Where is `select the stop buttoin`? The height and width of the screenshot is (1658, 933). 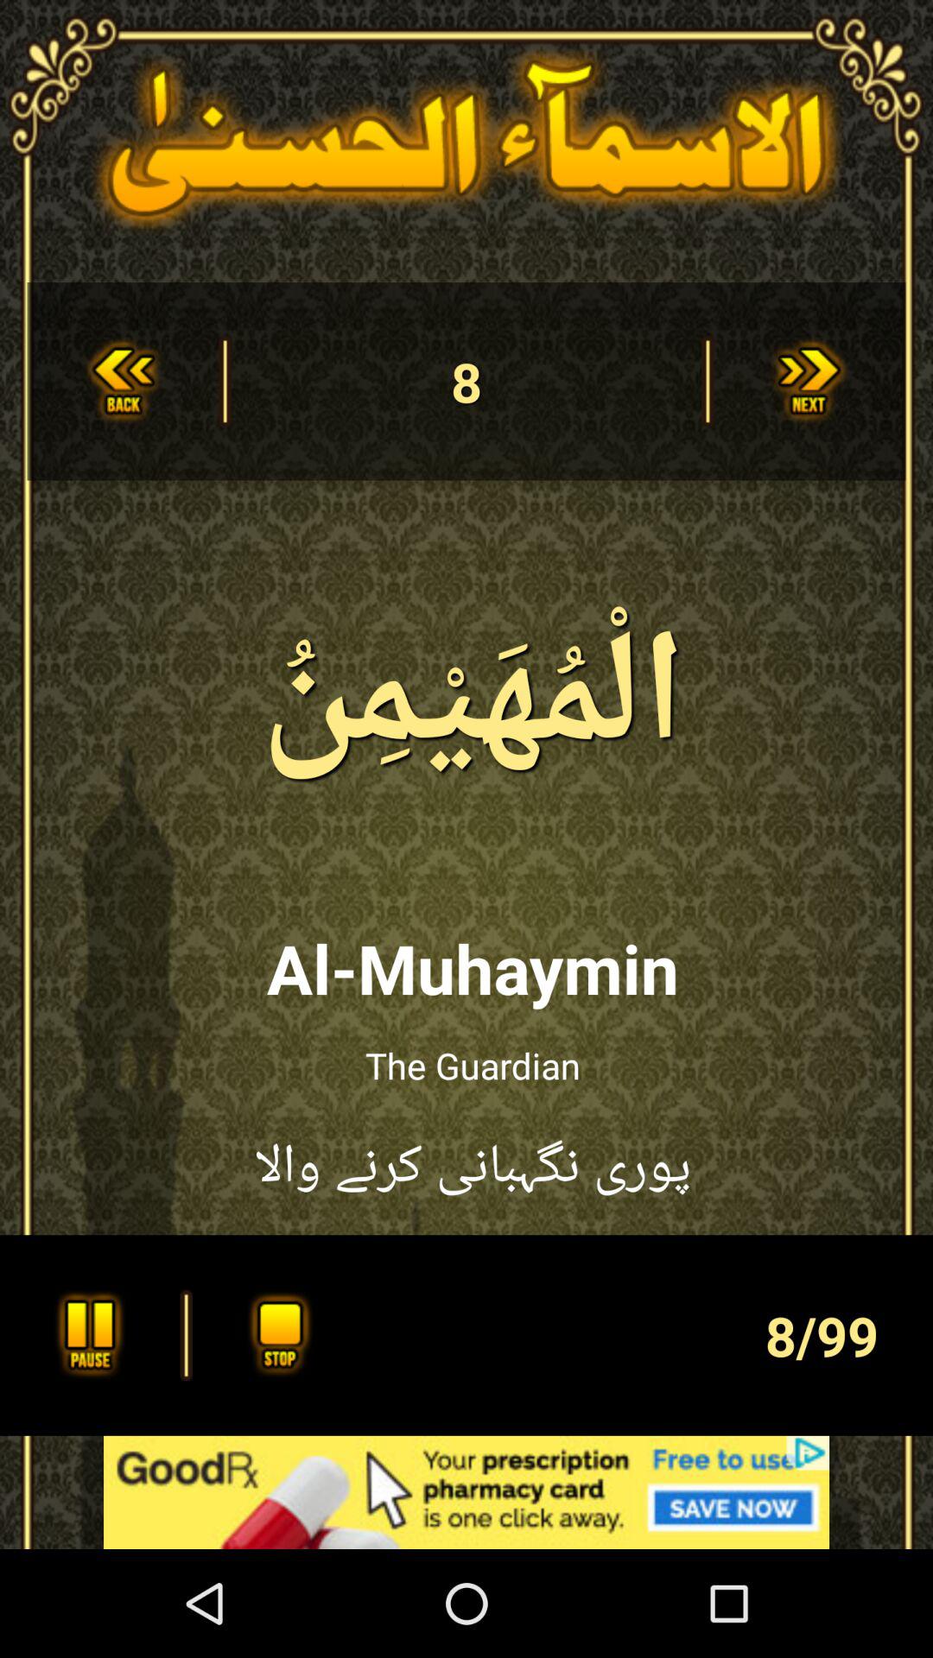 select the stop buttoin is located at coordinates (275, 1335).